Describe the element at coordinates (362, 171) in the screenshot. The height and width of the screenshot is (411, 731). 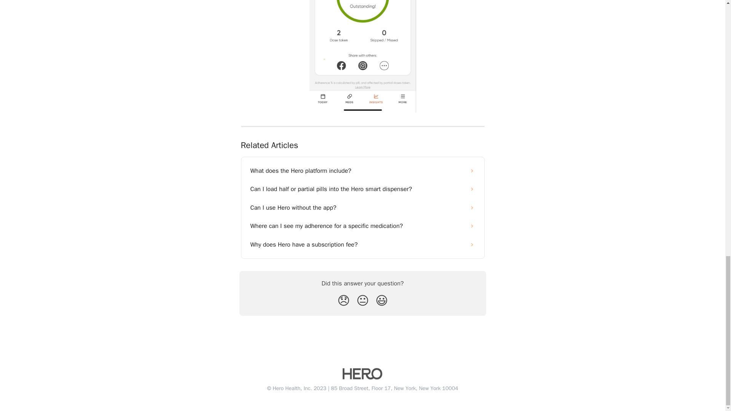
I see `What does the Hero platform include?` at that location.